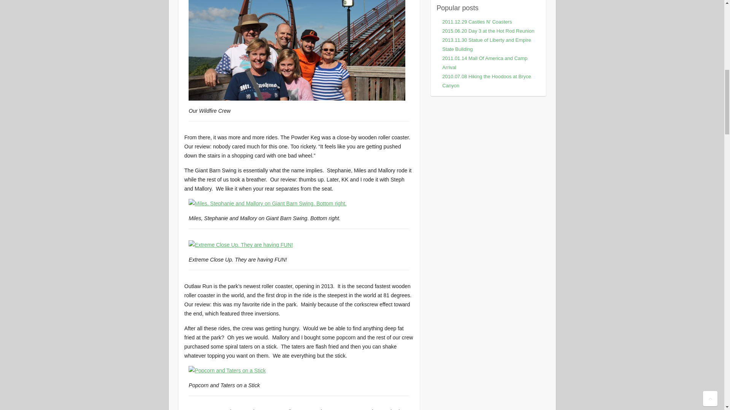  What do you see at coordinates (484, 62) in the screenshot?
I see `2011.01.14 Mall Of America and Camp Arrival` at bounding box center [484, 62].